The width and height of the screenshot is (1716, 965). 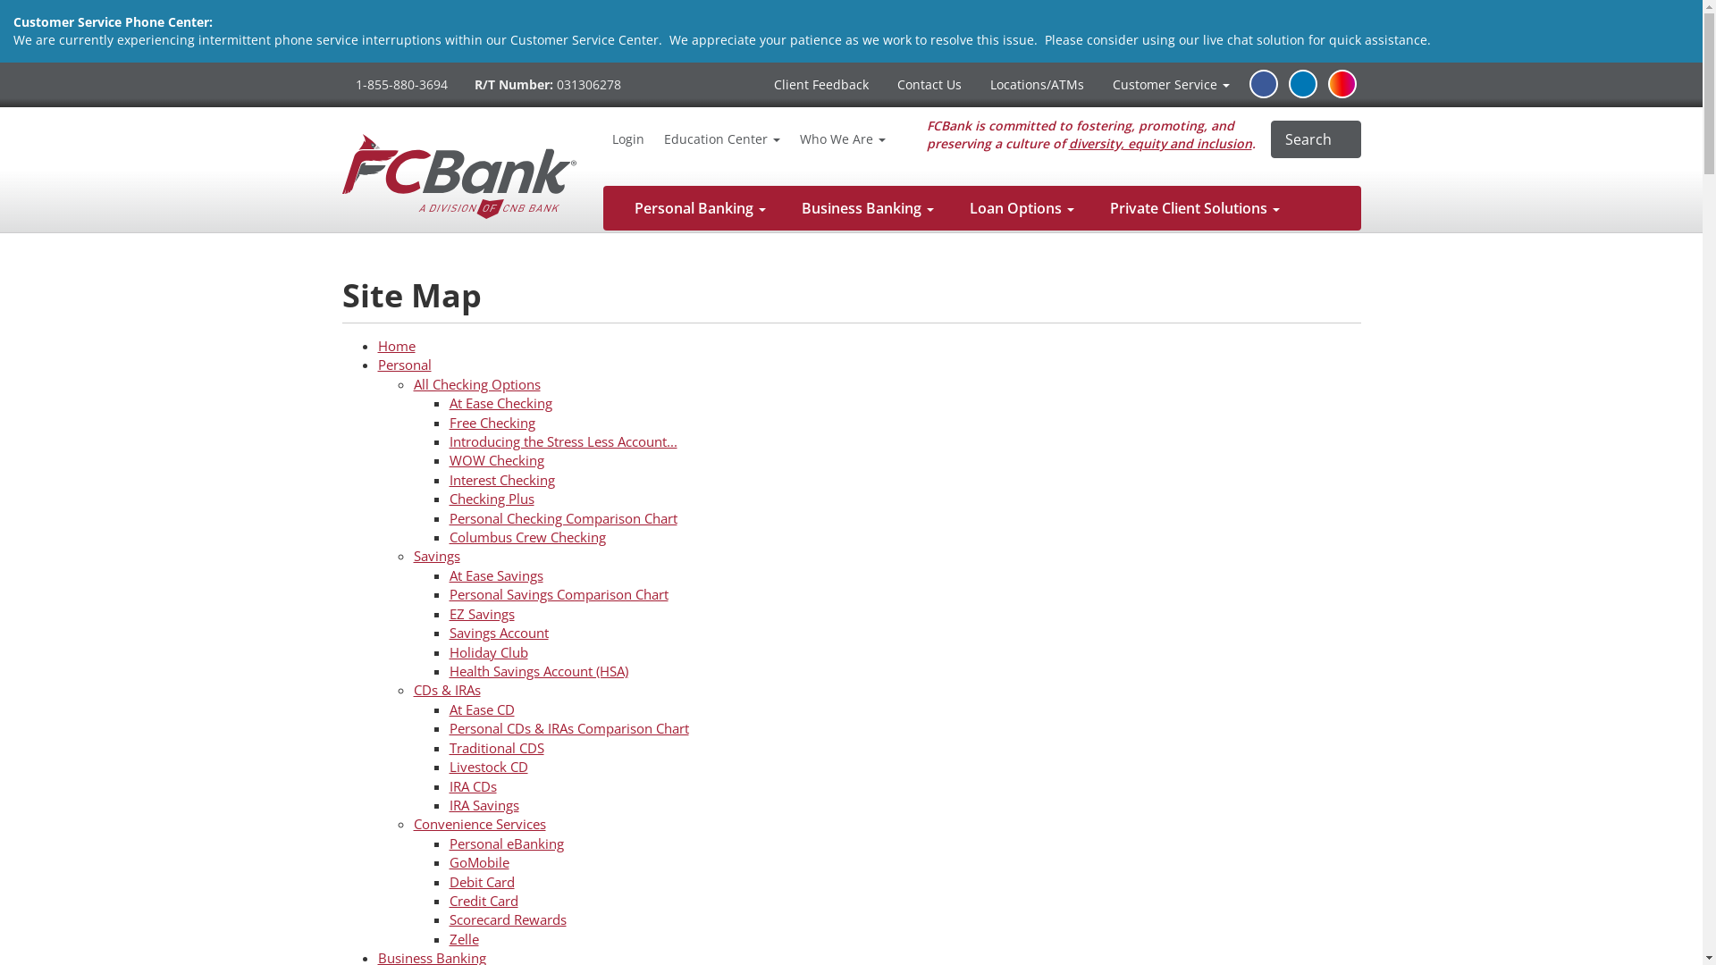 What do you see at coordinates (538, 671) in the screenshot?
I see `Health Savings Account (HSA)` at bounding box center [538, 671].